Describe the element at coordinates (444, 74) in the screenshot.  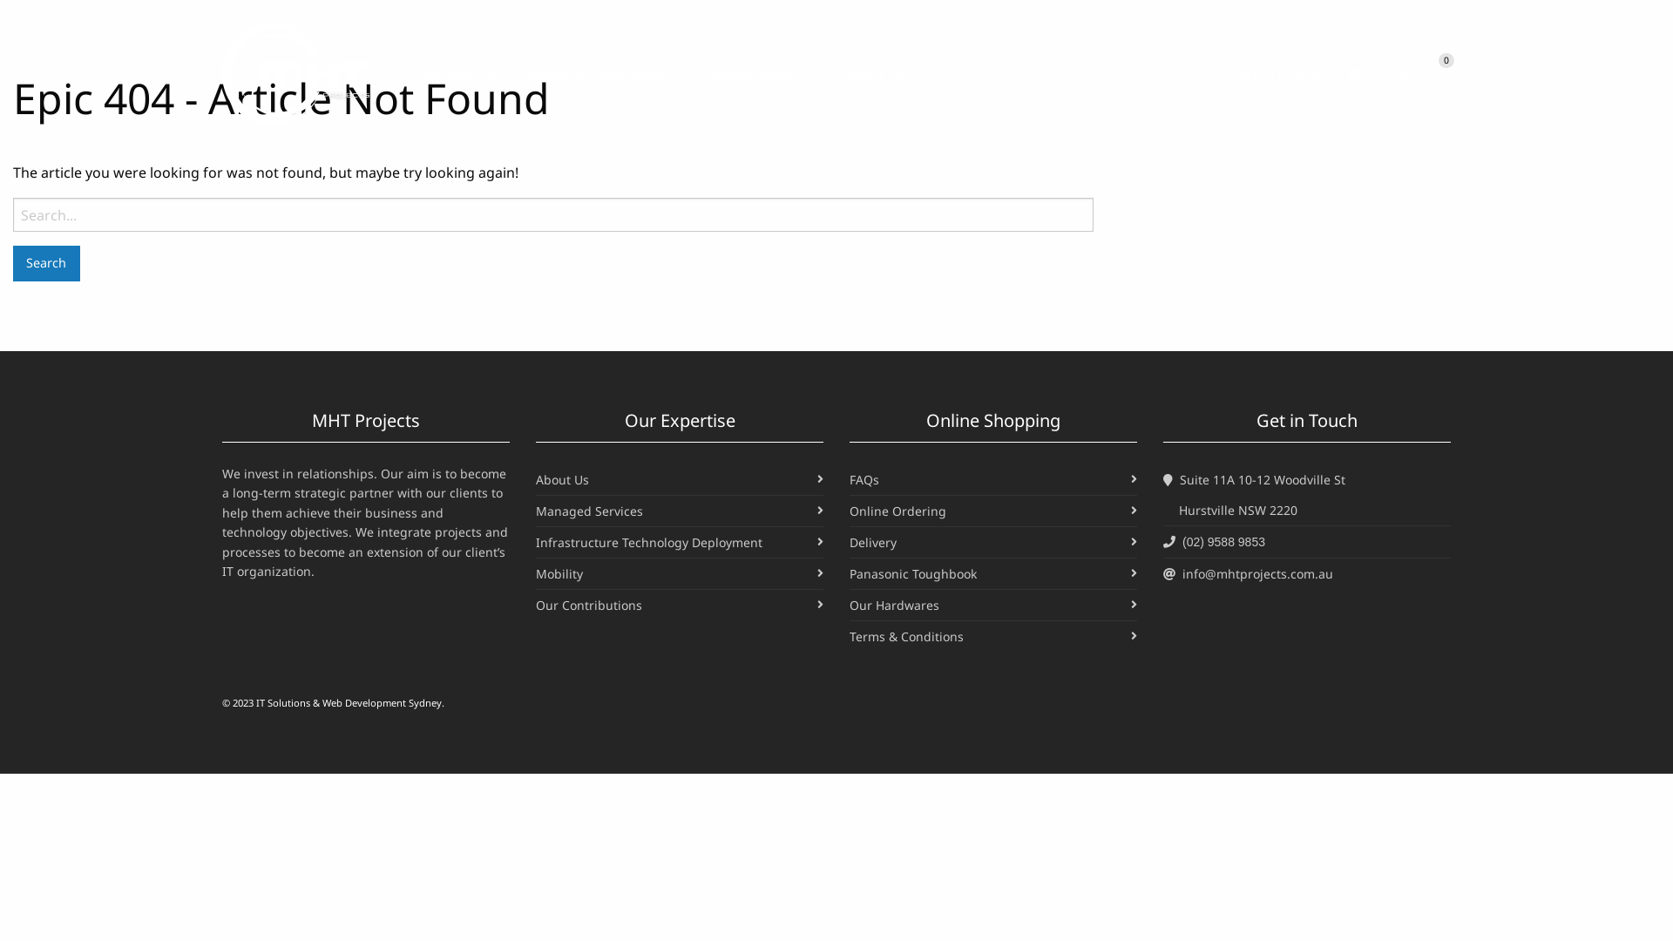
I see `IT Services` at that location.